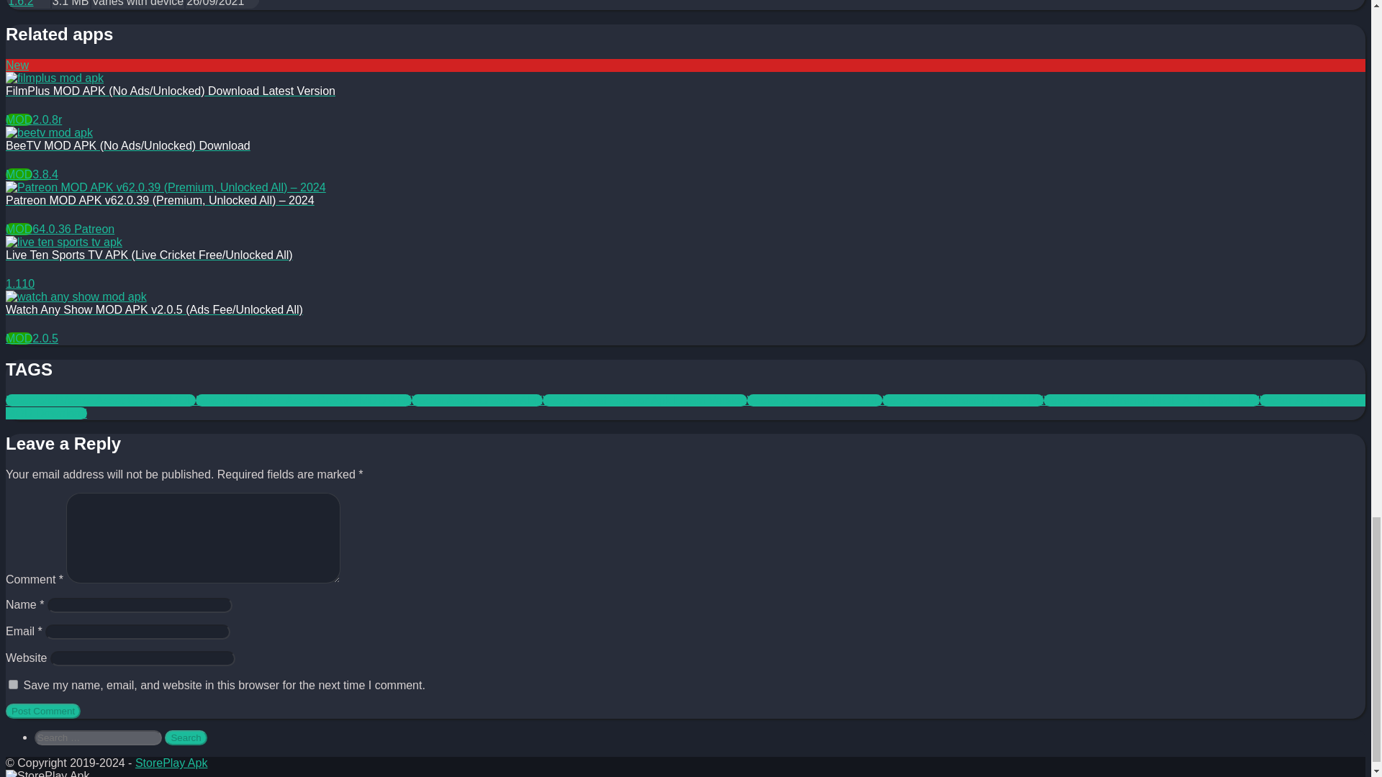  I want to click on Post Comment, so click(42, 711).